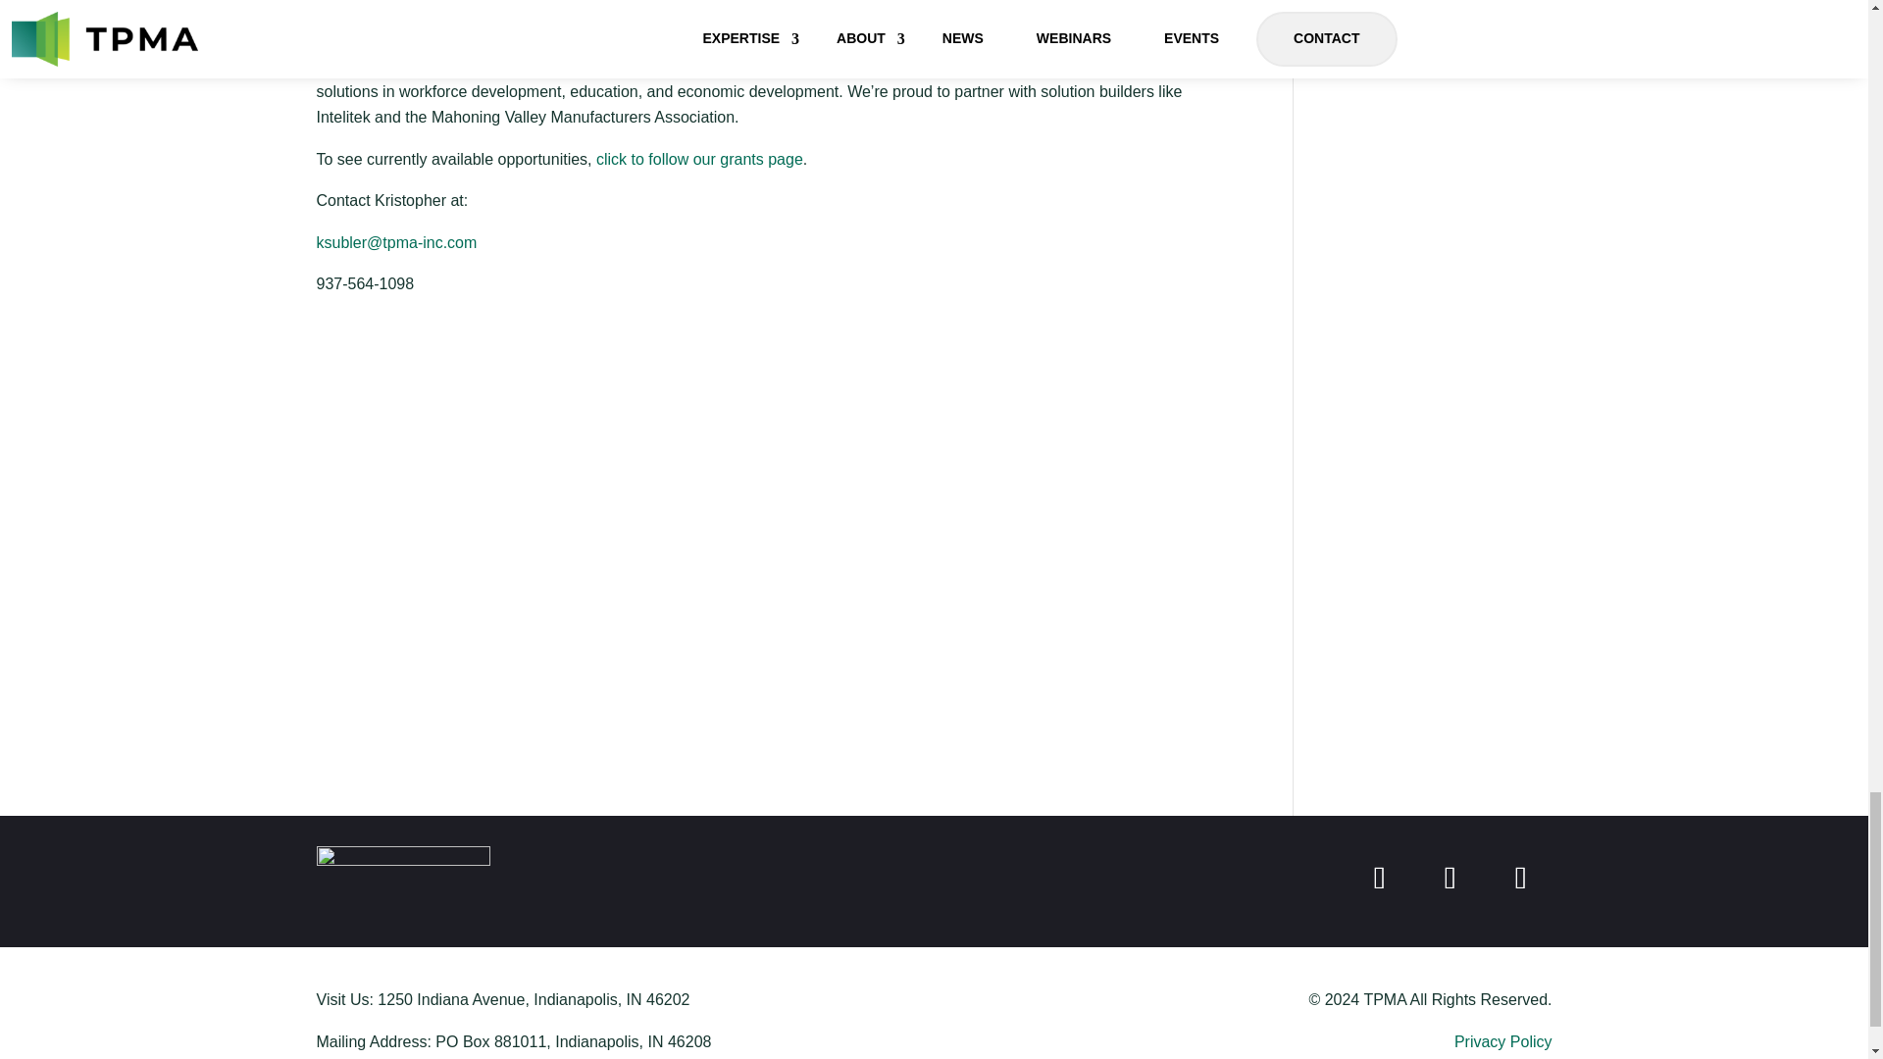 The image size is (1883, 1059). I want to click on Follow on X, so click(1520, 877).